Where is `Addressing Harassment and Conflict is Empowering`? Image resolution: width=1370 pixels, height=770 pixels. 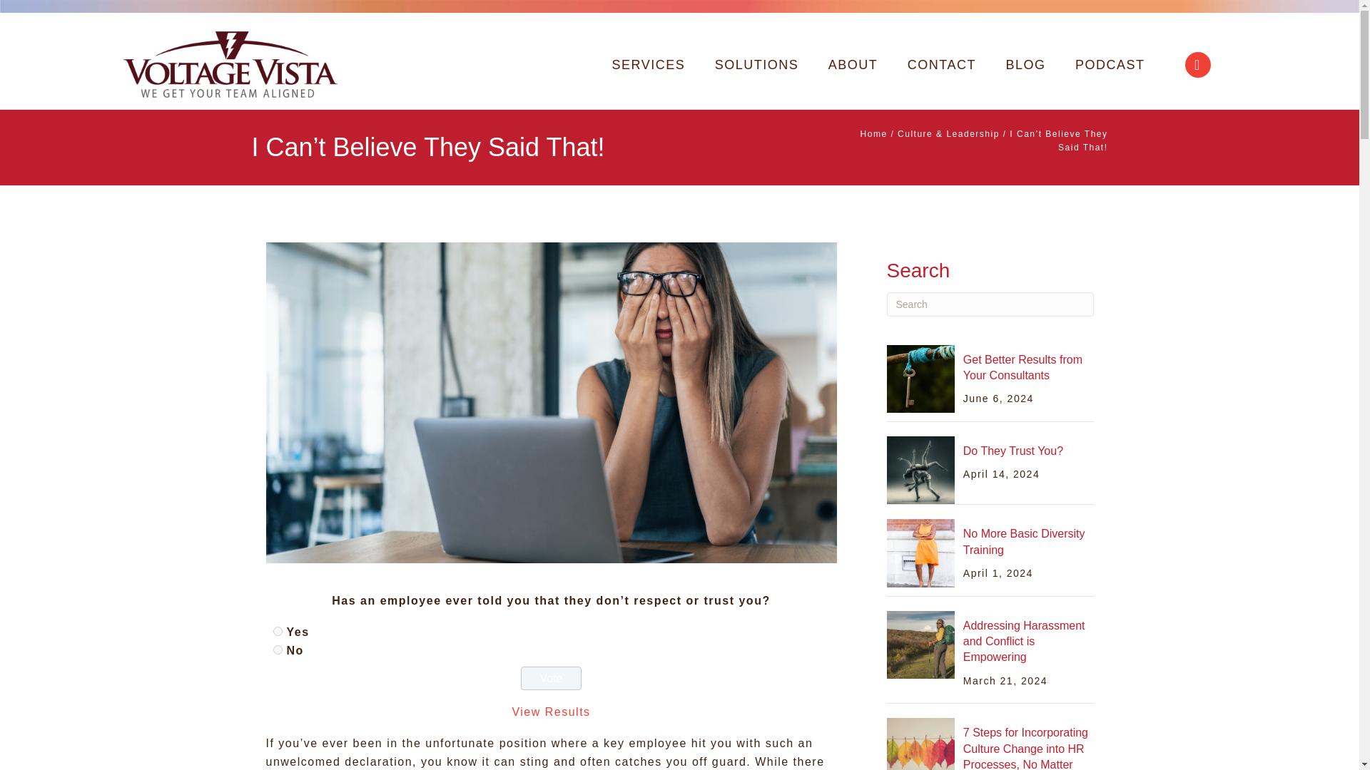 Addressing Harassment and Conflict is Empowering is located at coordinates (1023, 642).